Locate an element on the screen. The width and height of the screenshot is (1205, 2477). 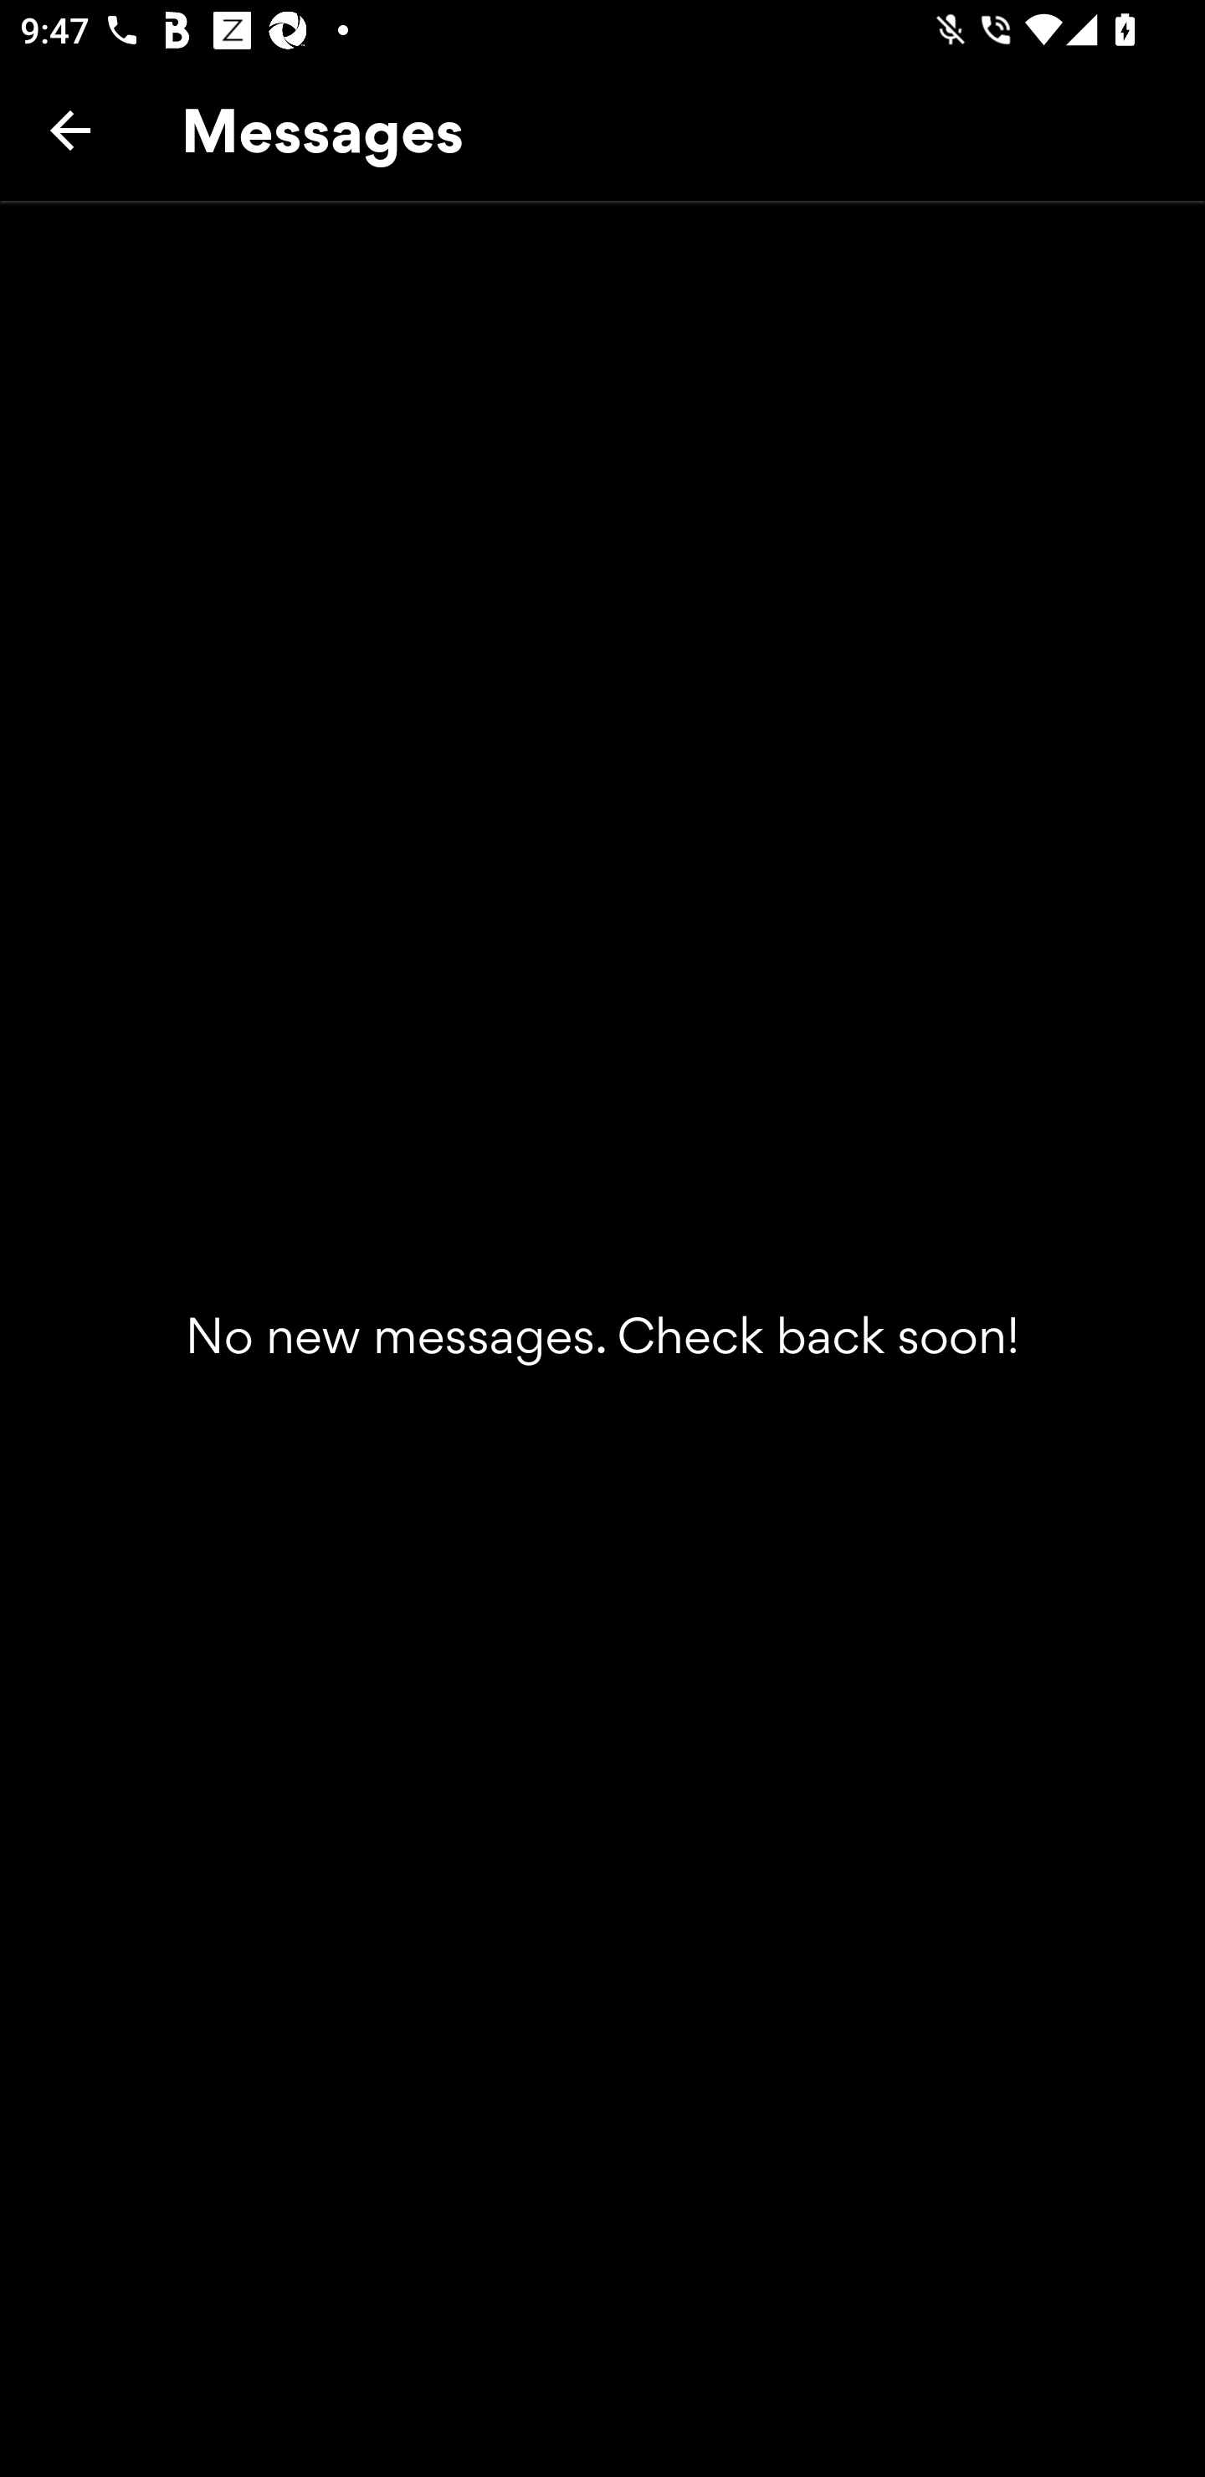
Back is located at coordinates (70, 130).